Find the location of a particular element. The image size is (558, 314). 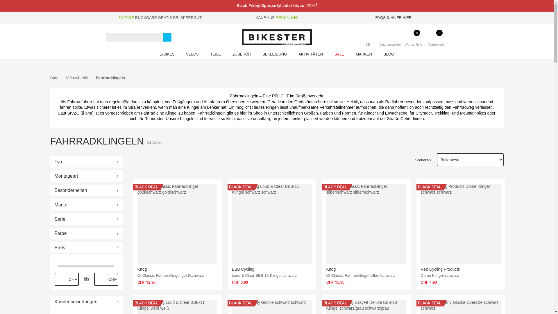

Velo Online Shop - bikester.ch is located at coordinates (277, 37).